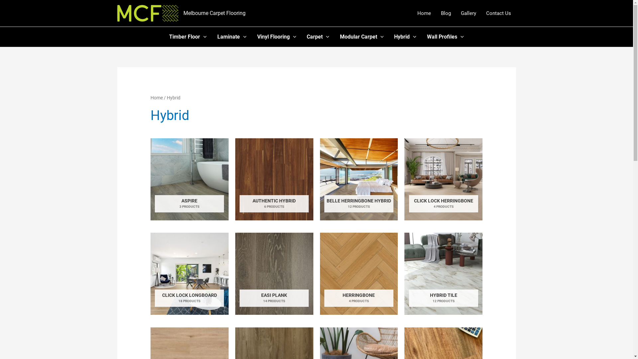  I want to click on BELLE HERRINGBONE HYBRID
12 PRODUCTS, so click(359, 179).